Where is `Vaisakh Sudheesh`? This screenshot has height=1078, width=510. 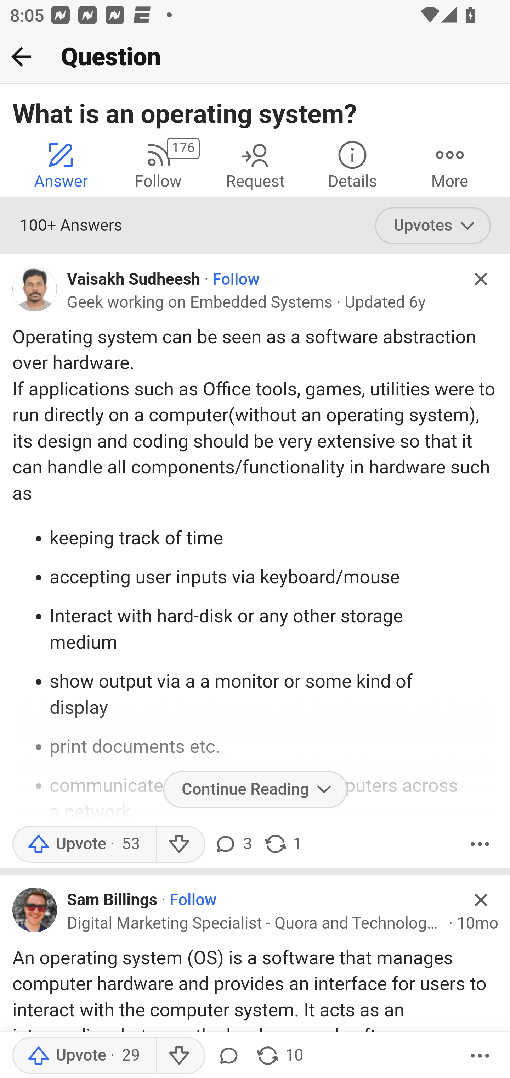 Vaisakh Sudheesh is located at coordinates (134, 279).